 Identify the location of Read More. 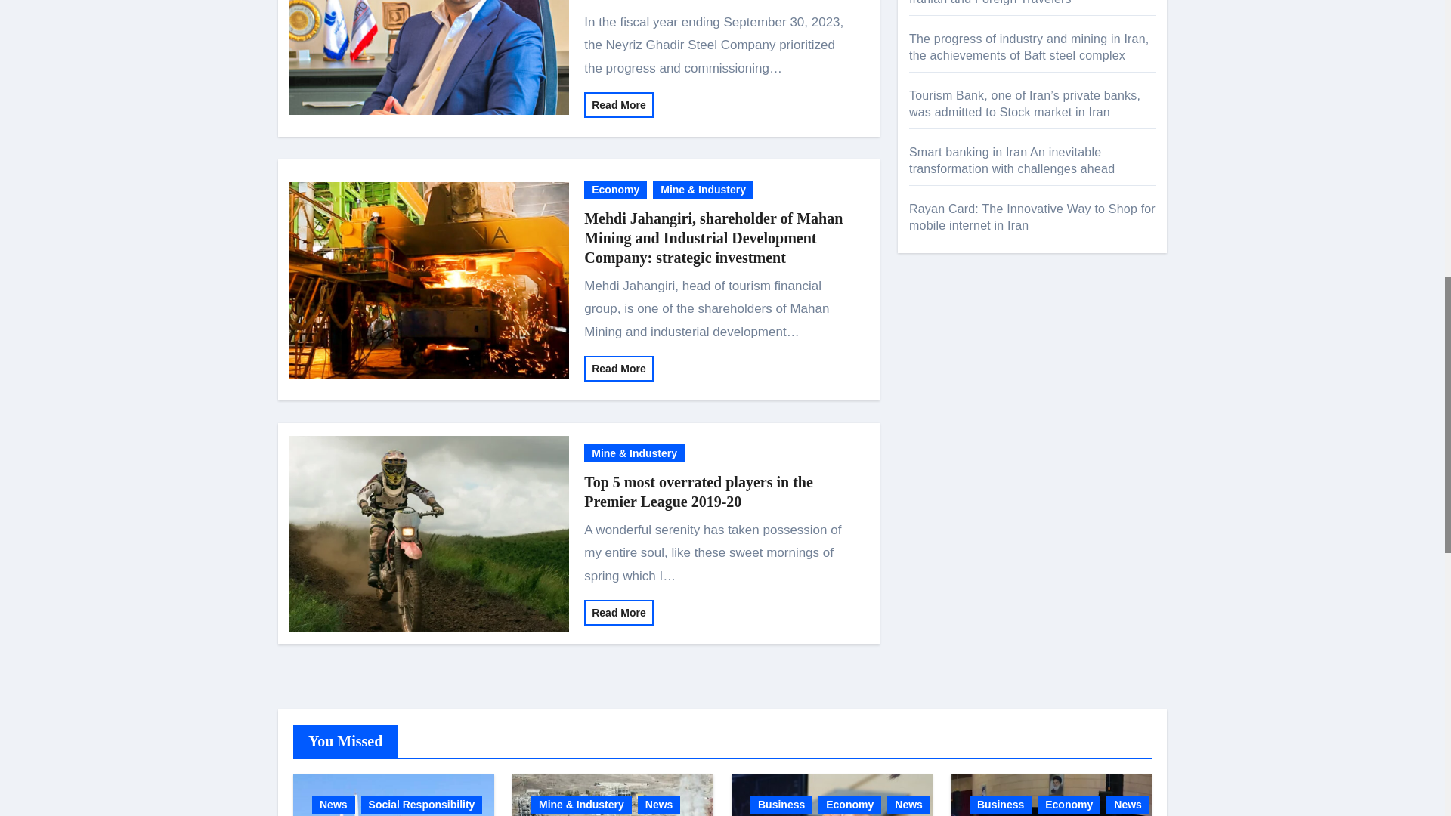
(619, 104).